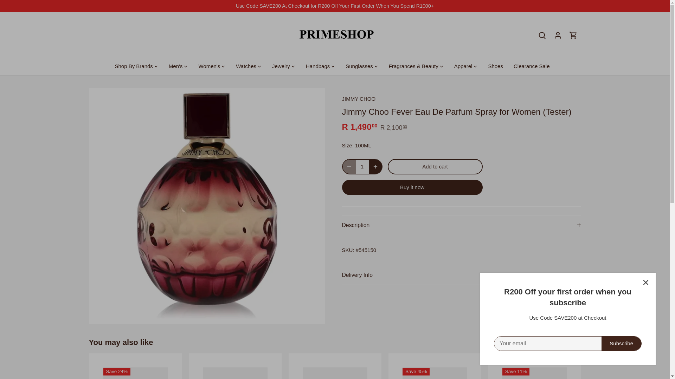 The image size is (675, 379). What do you see at coordinates (176, 66) in the screenshot?
I see `Men's` at bounding box center [176, 66].